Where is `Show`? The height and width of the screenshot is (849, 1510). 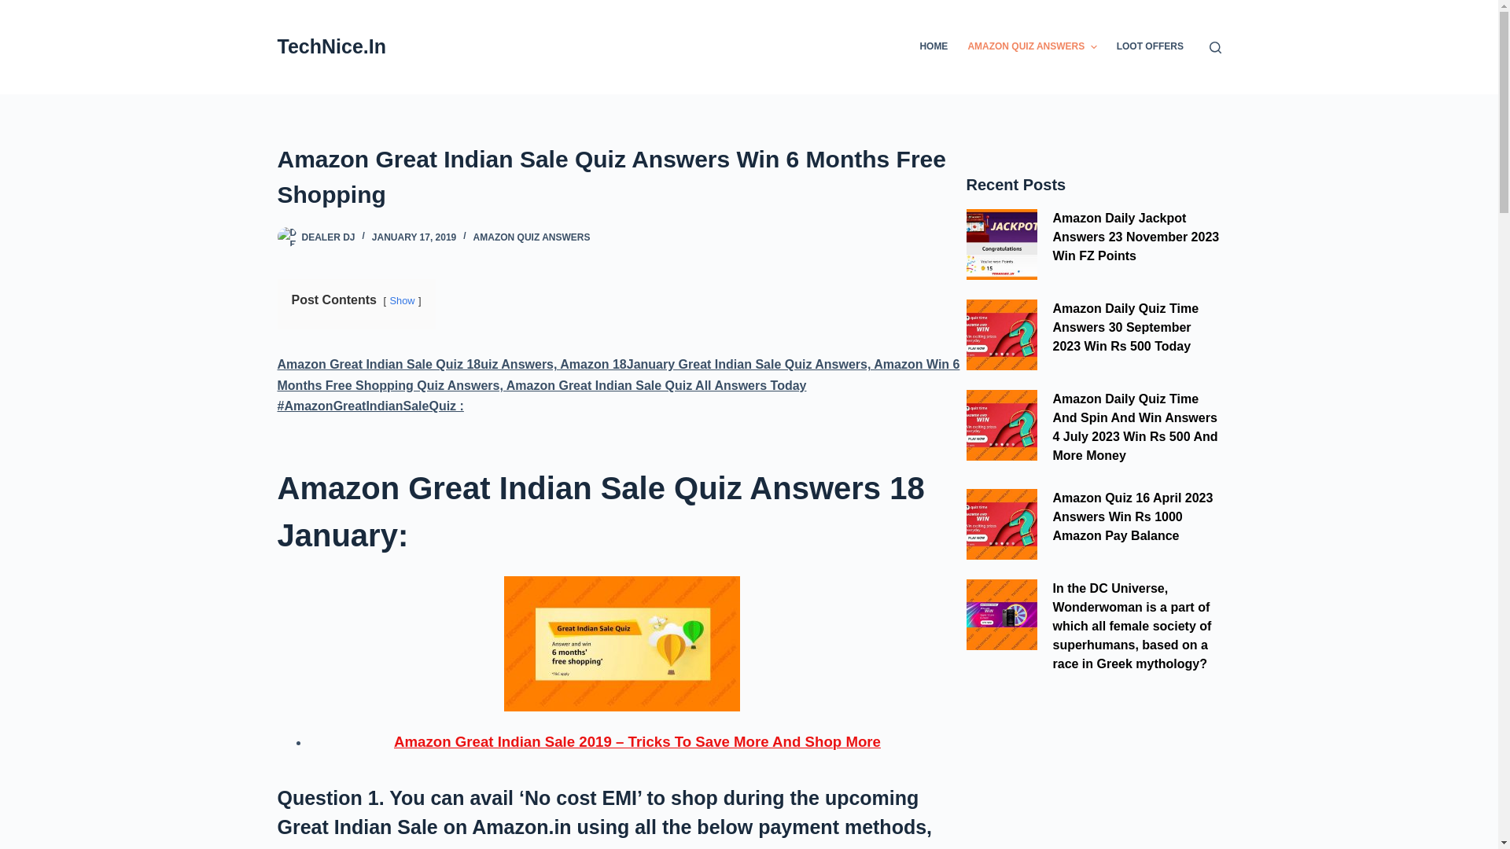 Show is located at coordinates (403, 300).